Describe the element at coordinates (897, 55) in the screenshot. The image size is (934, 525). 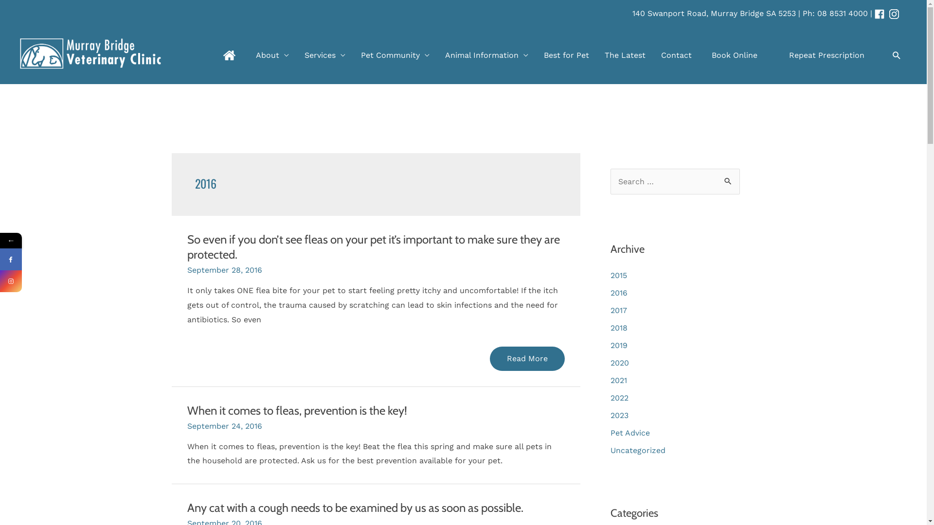
I see `Search` at that location.